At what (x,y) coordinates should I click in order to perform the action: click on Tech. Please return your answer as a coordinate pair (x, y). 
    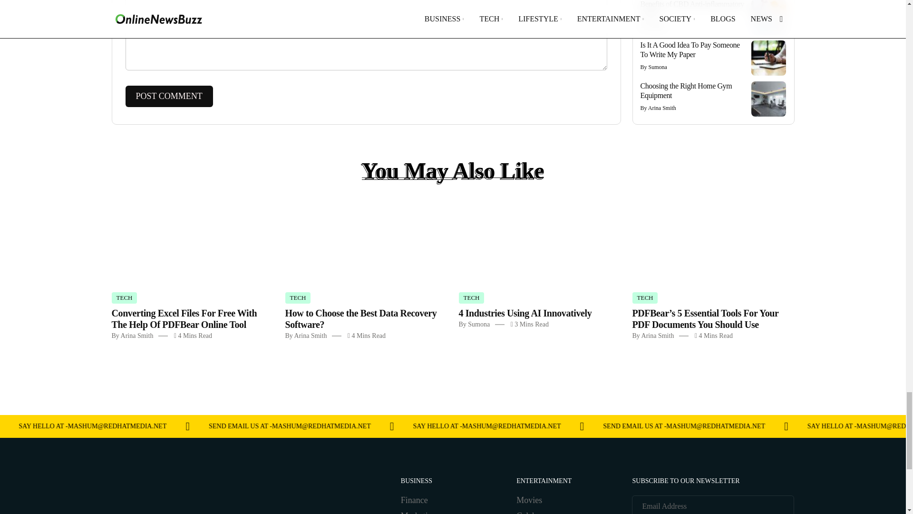
    Looking at the image, I should click on (471, 298).